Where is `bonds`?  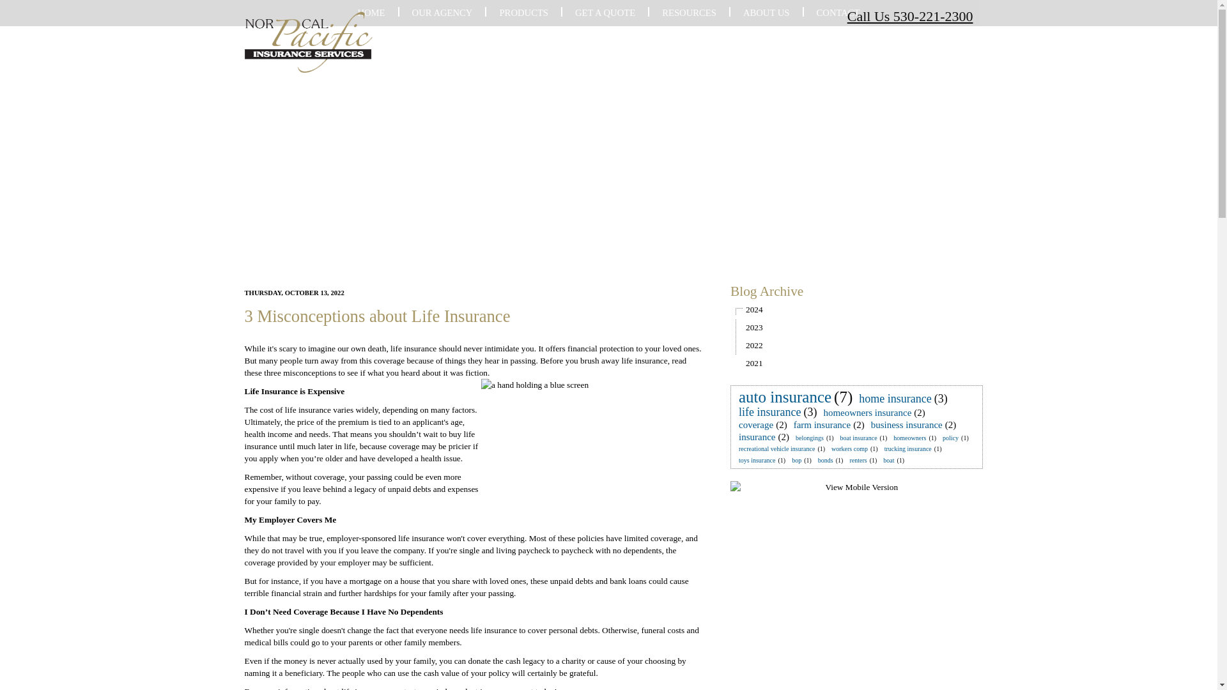 bonds is located at coordinates (826, 460).